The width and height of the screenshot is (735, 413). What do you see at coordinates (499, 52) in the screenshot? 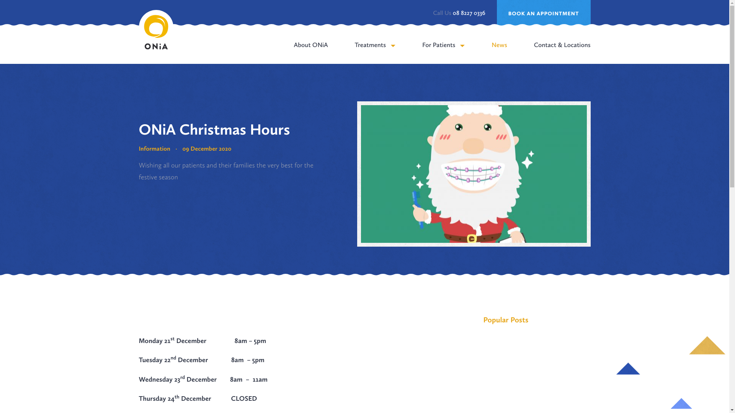
I see `News` at bounding box center [499, 52].